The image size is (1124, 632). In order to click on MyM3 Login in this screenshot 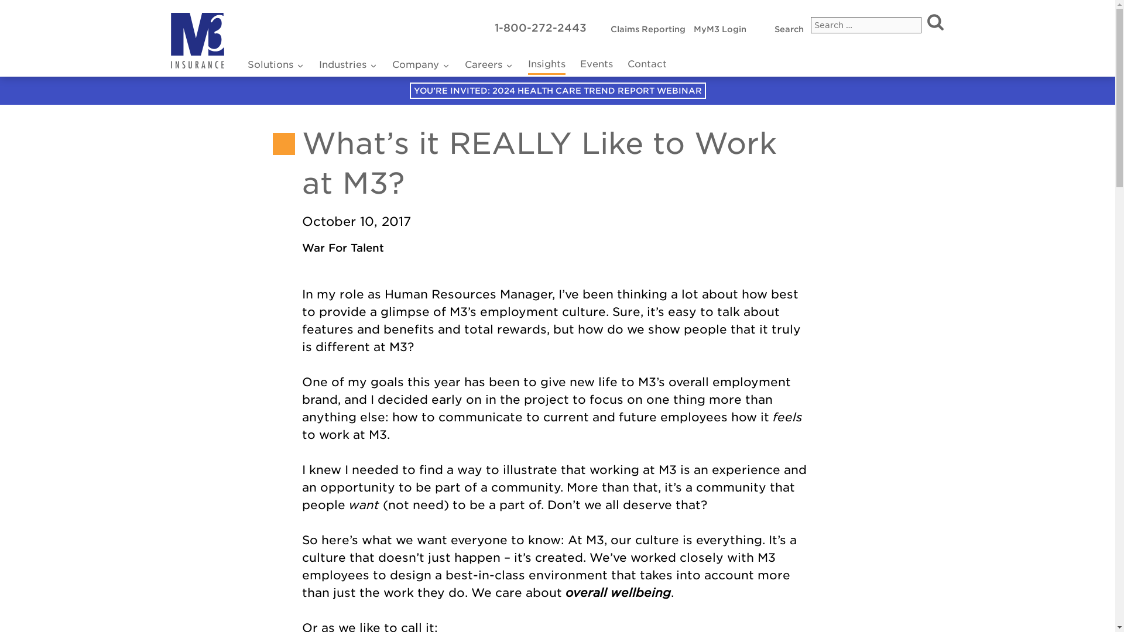, I will do `click(935, 21)`.